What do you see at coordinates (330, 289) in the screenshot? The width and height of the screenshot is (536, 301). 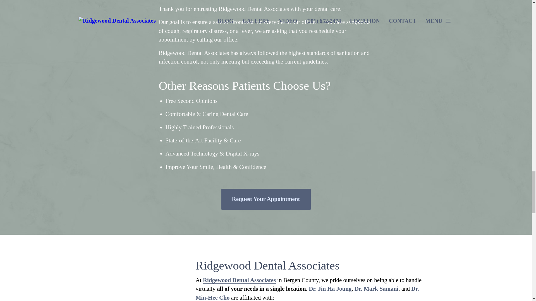 I see `Dr. Jin Ha Joung` at bounding box center [330, 289].